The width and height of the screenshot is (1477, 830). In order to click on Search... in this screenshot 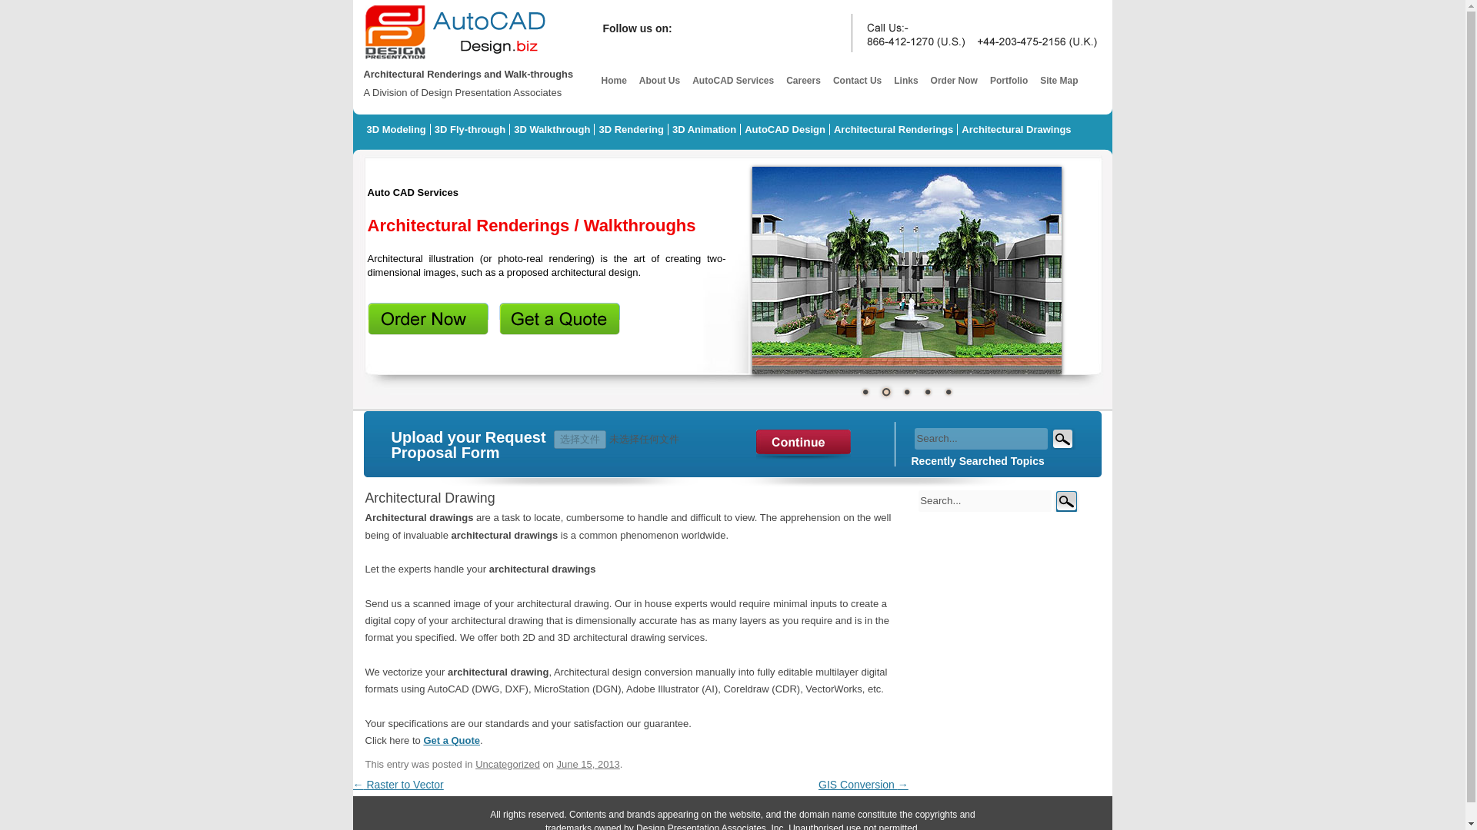, I will do `click(985, 501)`.